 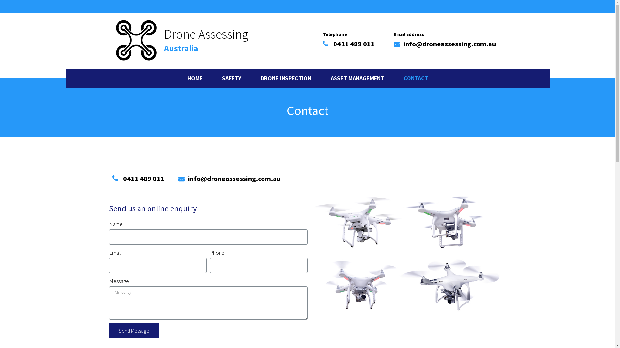 I want to click on Drone Assessing, so click(x=206, y=34).